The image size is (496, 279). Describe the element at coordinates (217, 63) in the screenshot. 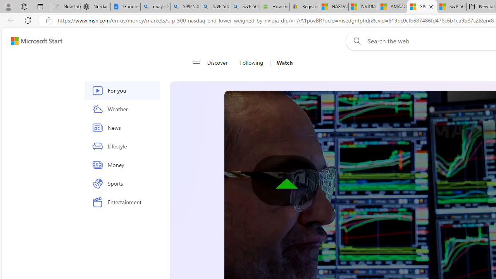

I see `Discover` at that location.